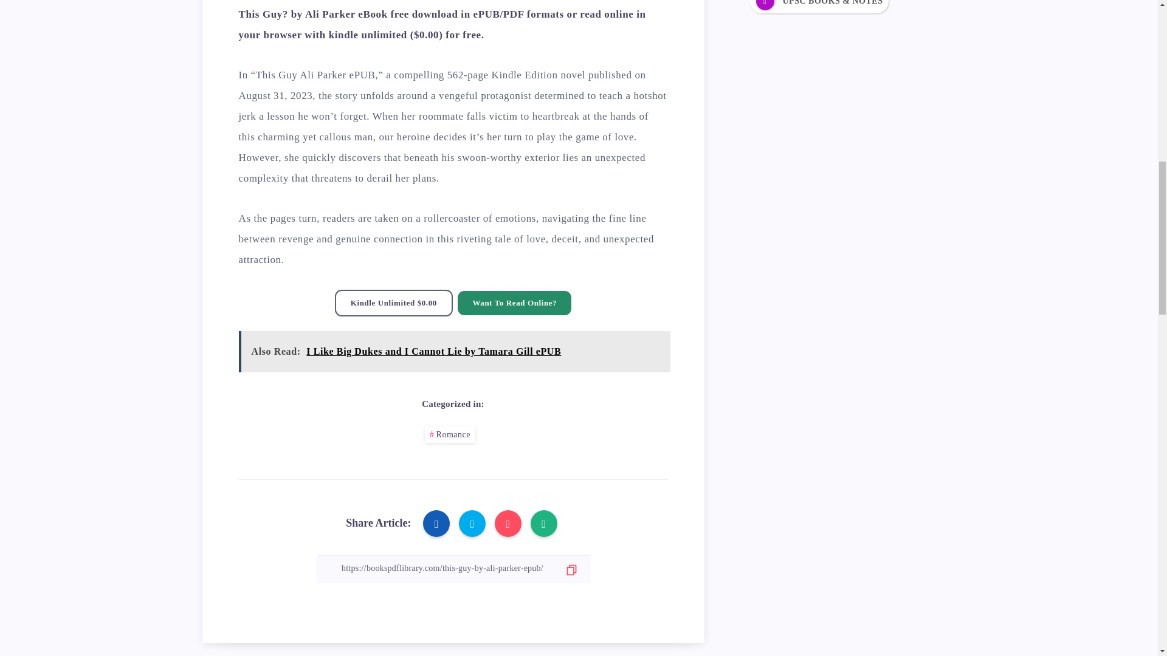 The width and height of the screenshot is (1167, 656). What do you see at coordinates (450, 435) in the screenshot?
I see `Romance` at bounding box center [450, 435].